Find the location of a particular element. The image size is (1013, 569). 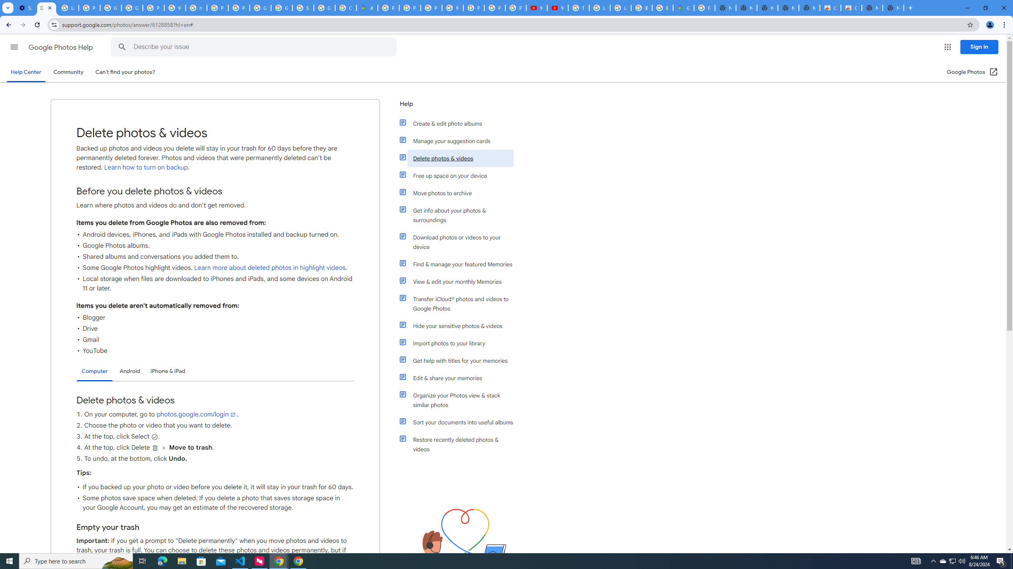

Classic Blue - Chrome Web Store is located at coordinates (852, 8).